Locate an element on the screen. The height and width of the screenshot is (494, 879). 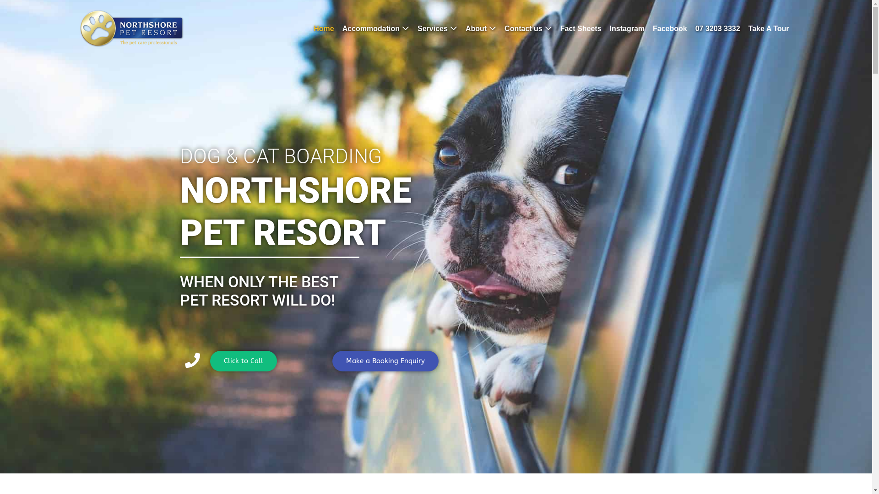
Accommodation is located at coordinates (376, 28).